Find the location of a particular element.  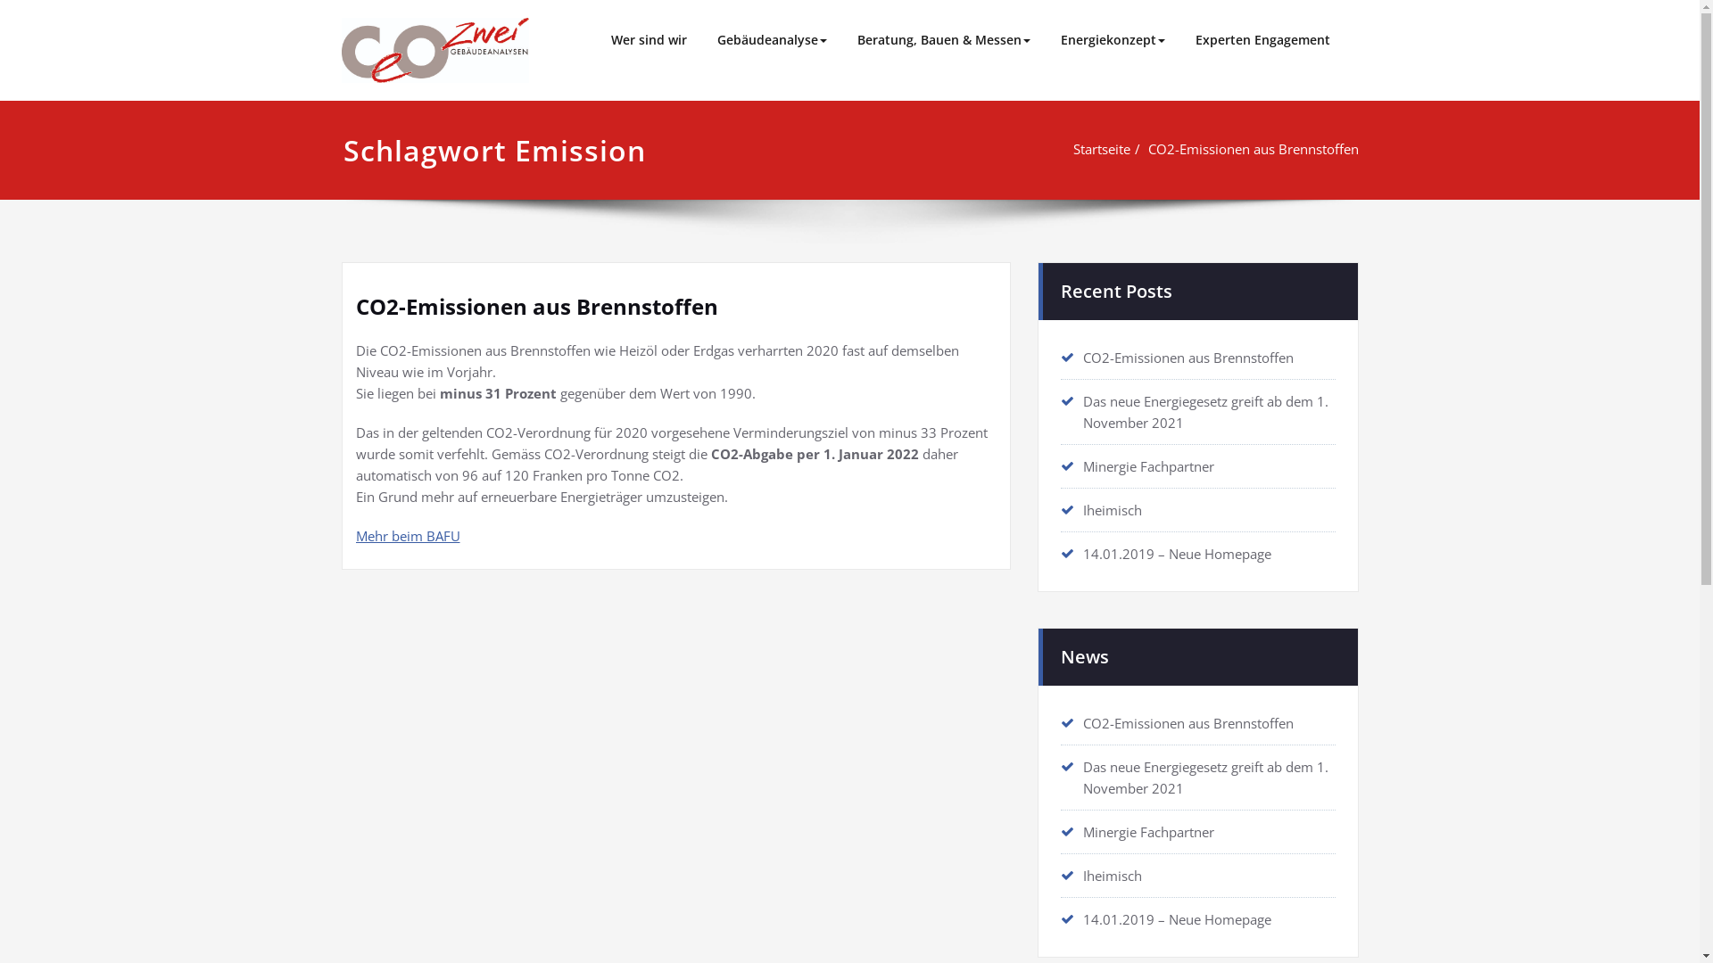

Minergie Fachpartner is located at coordinates (1149, 466).